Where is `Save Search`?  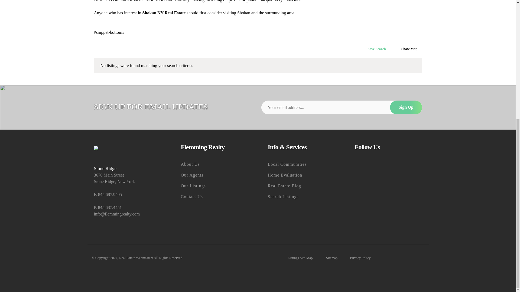
Save Search is located at coordinates (374, 49).